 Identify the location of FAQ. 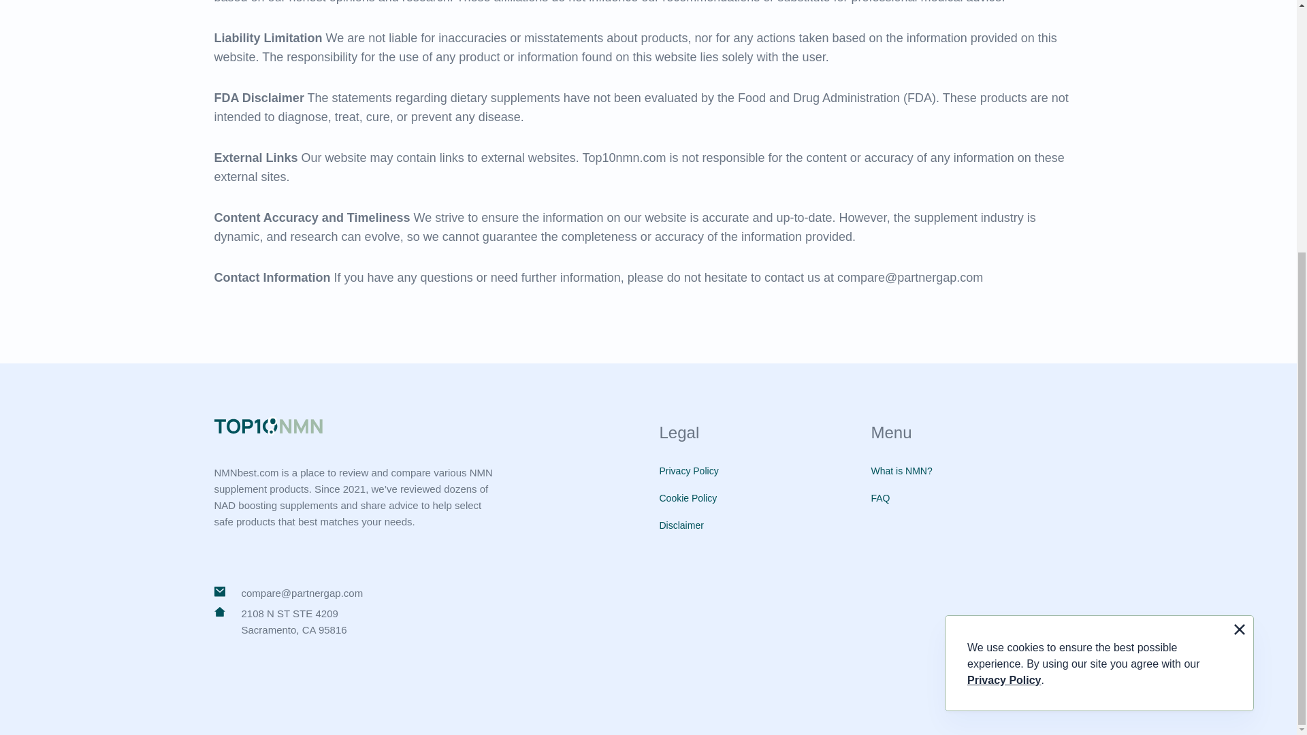
(881, 497).